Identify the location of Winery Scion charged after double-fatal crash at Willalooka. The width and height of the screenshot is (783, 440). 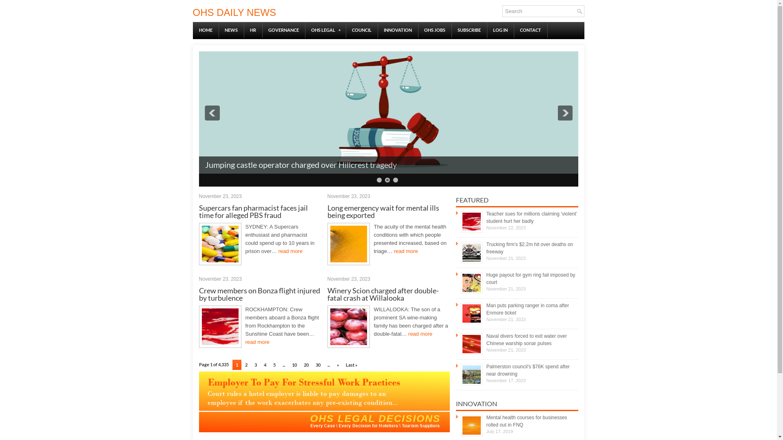
(383, 294).